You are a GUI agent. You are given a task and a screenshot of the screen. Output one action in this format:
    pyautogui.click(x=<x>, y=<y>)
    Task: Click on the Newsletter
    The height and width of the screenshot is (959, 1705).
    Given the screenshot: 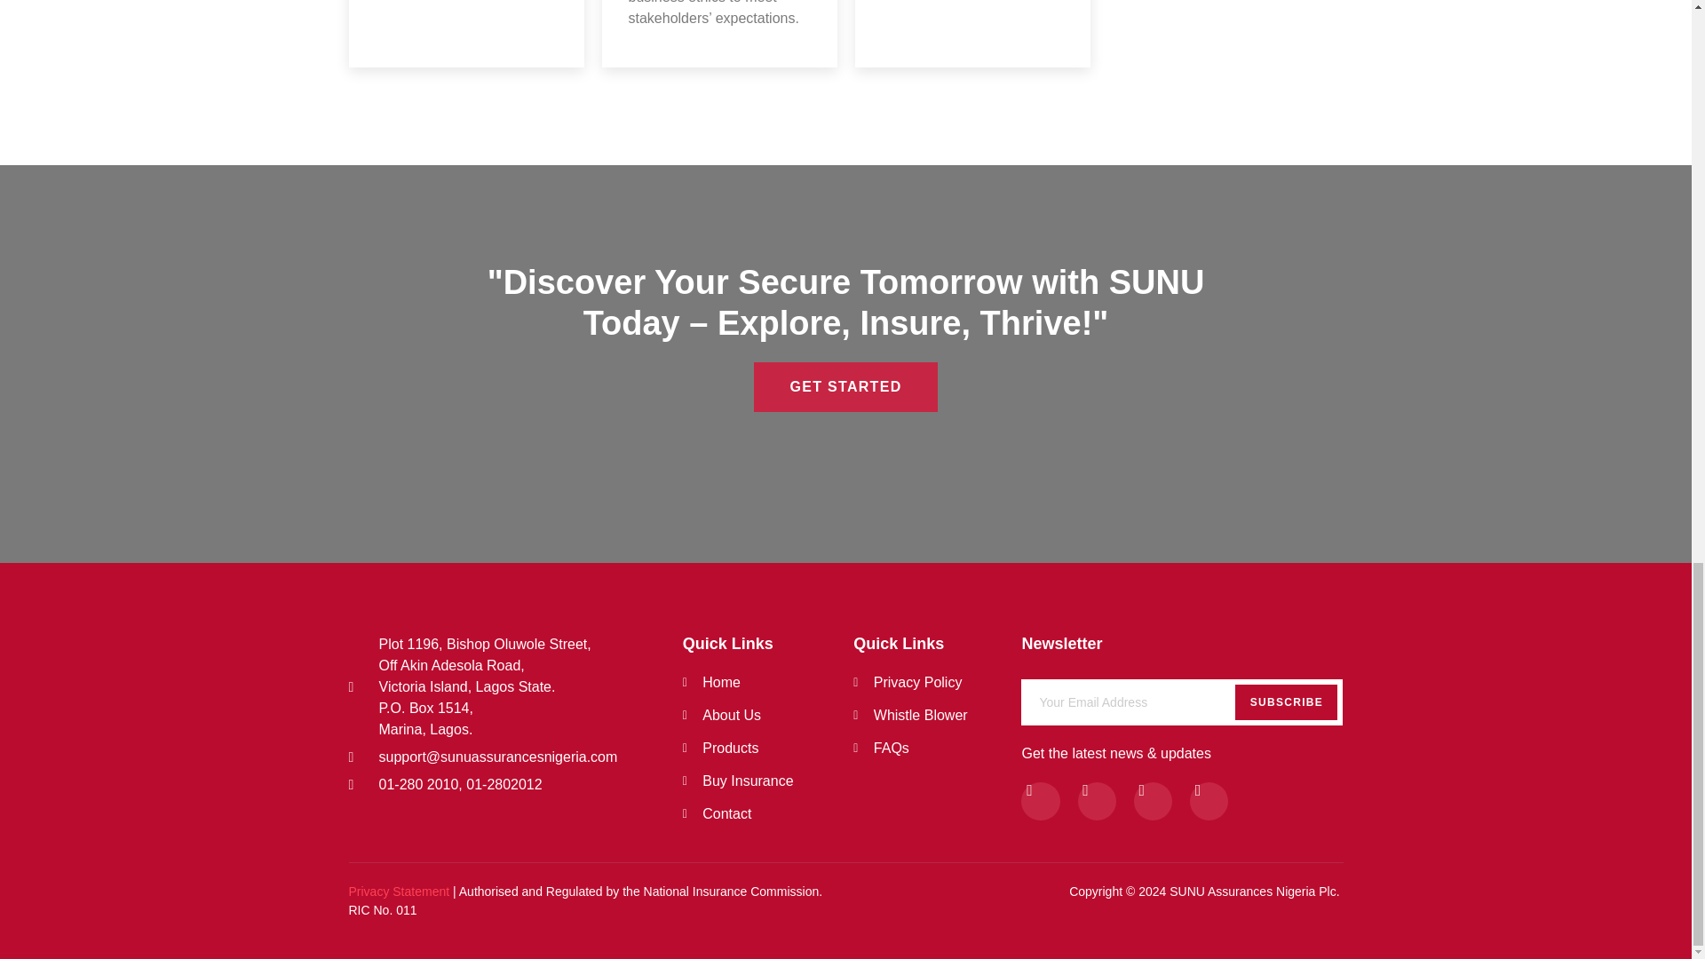 What is the action you would take?
    pyautogui.click(x=768, y=748)
    